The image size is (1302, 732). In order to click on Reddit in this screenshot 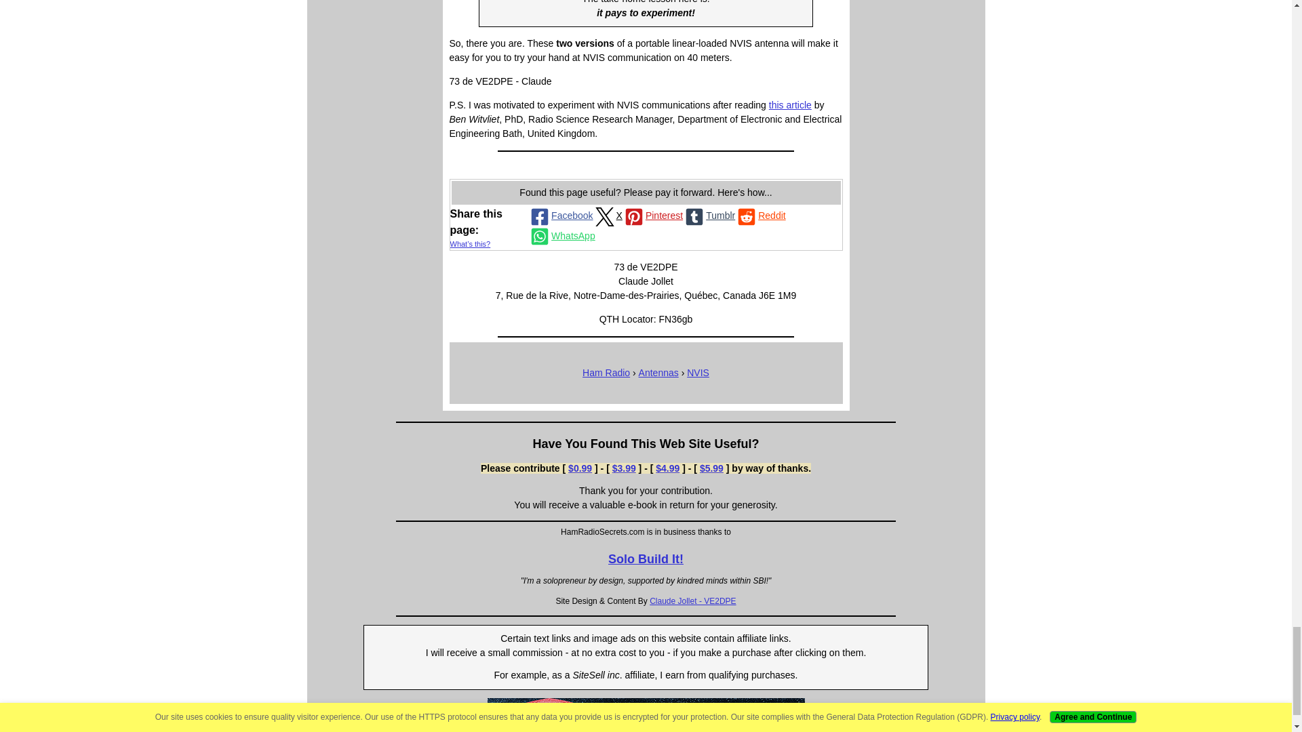, I will do `click(759, 216)`.